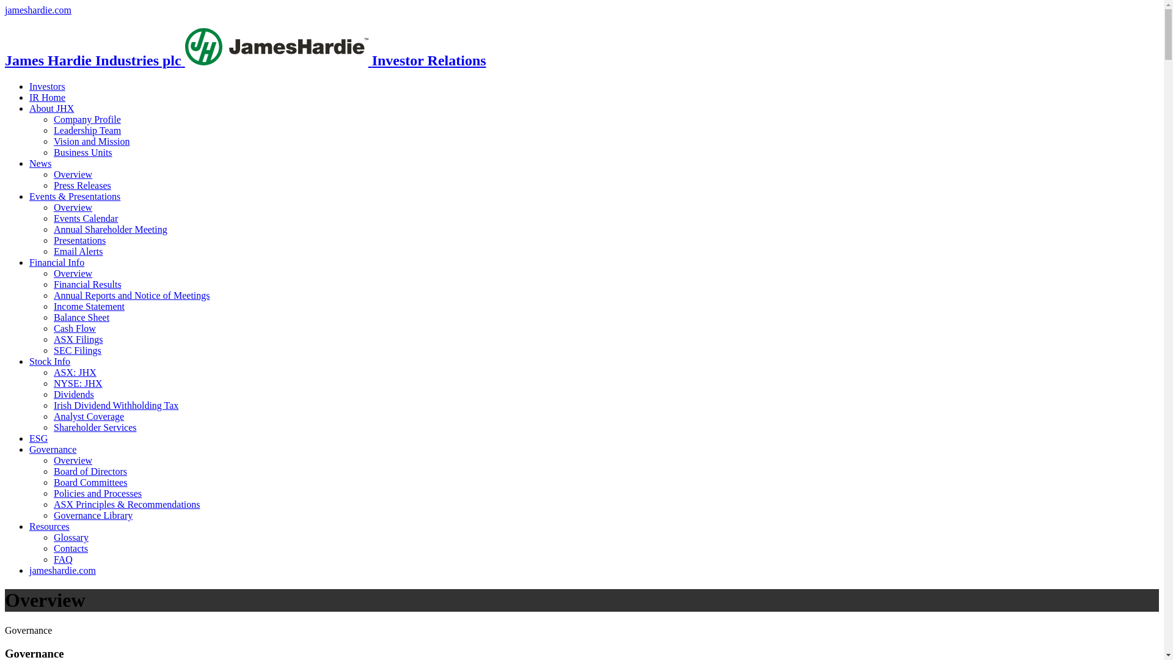 The image size is (1173, 660). What do you see at coordinates (73, 461) in the screenshot?
I see `Overview` at bounding box center [73, 461].